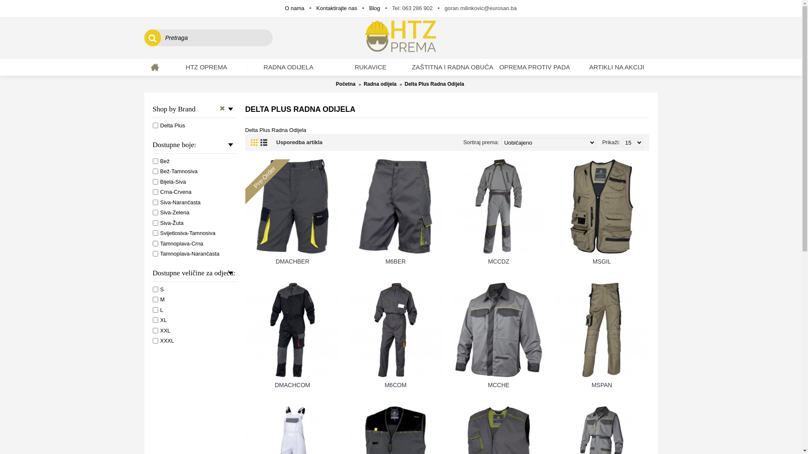 The image size is (808, 454). What do you see at coordinates (288, 67) in the screenshot?
I see `RADNA ODIJELA` at bounding box center [288, 67].